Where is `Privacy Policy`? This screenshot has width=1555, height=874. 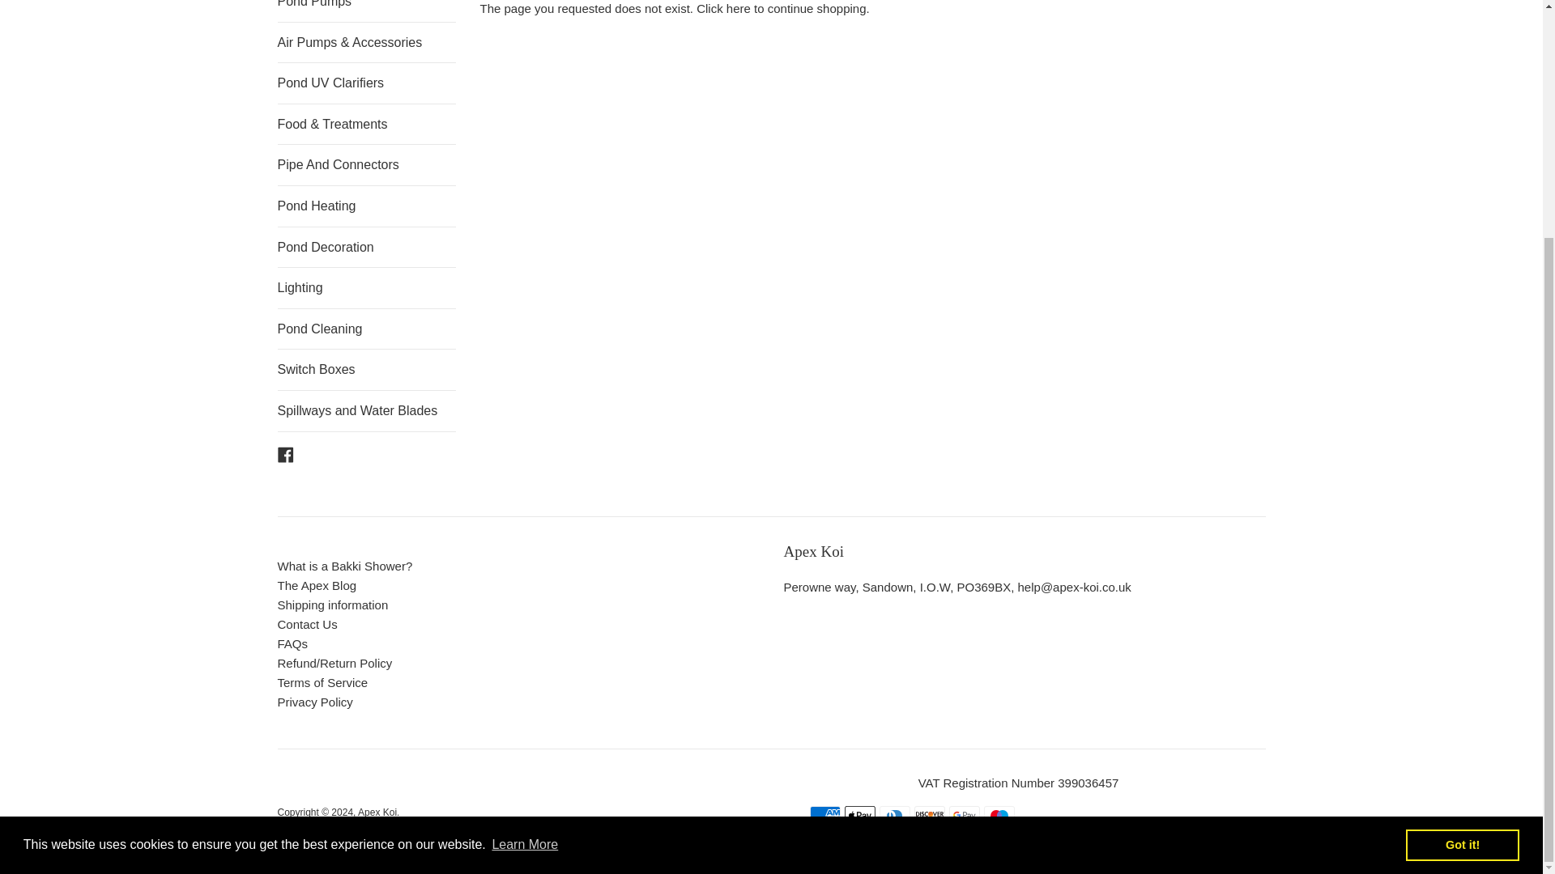 Privacy Policy is located at coordinates (314, 701).